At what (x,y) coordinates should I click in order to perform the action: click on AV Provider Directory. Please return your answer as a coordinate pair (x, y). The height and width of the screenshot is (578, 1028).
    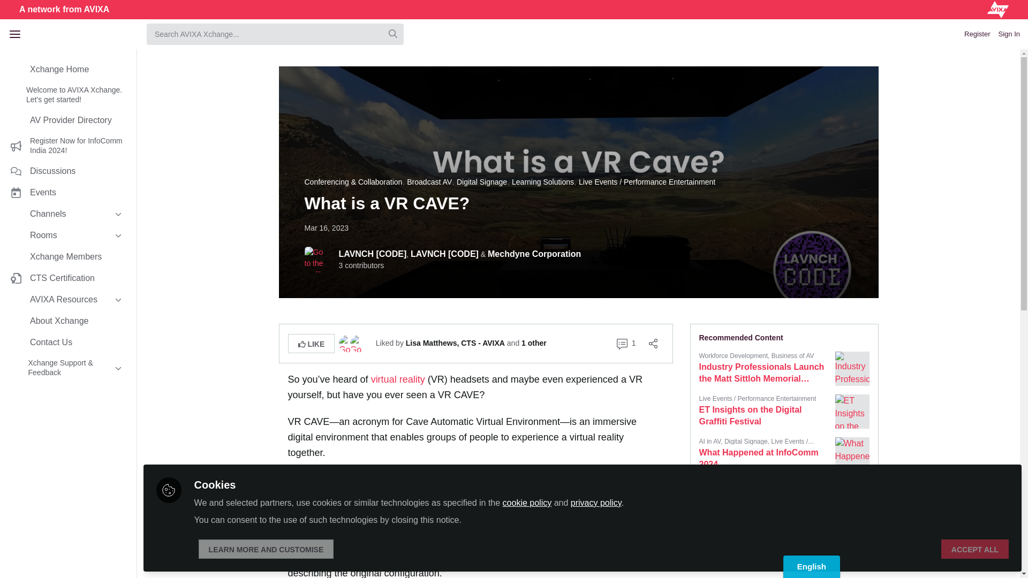
    Looking at the image, I should click on (68, 120).